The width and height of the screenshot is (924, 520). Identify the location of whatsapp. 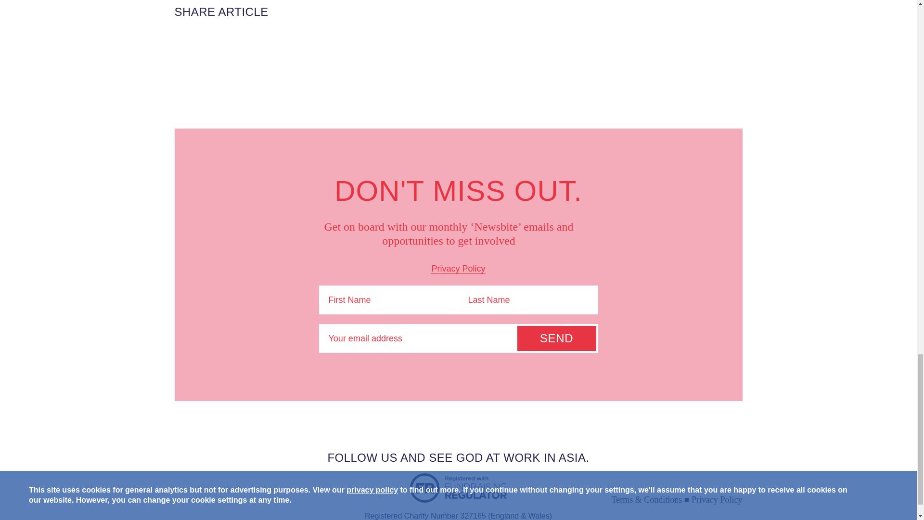
(295, 48).